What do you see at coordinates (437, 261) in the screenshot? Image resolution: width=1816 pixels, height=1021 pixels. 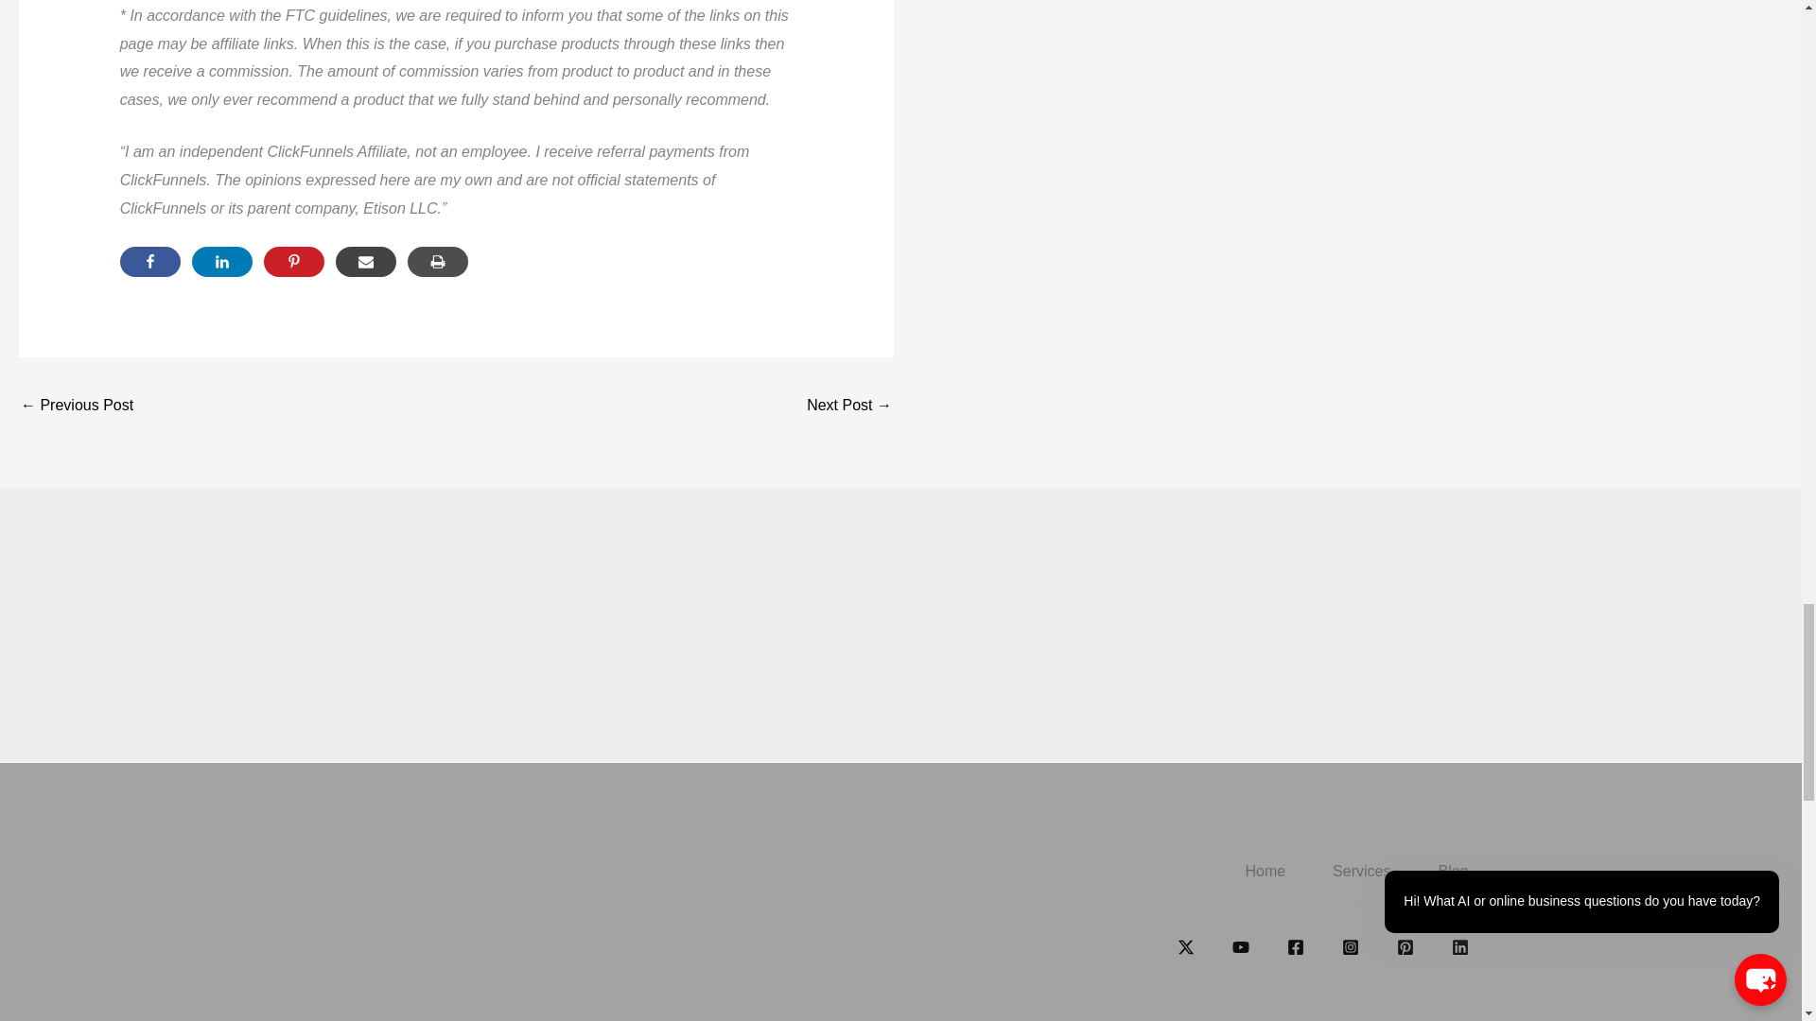 I see `Print this Page` at bounding box center [437, 261].